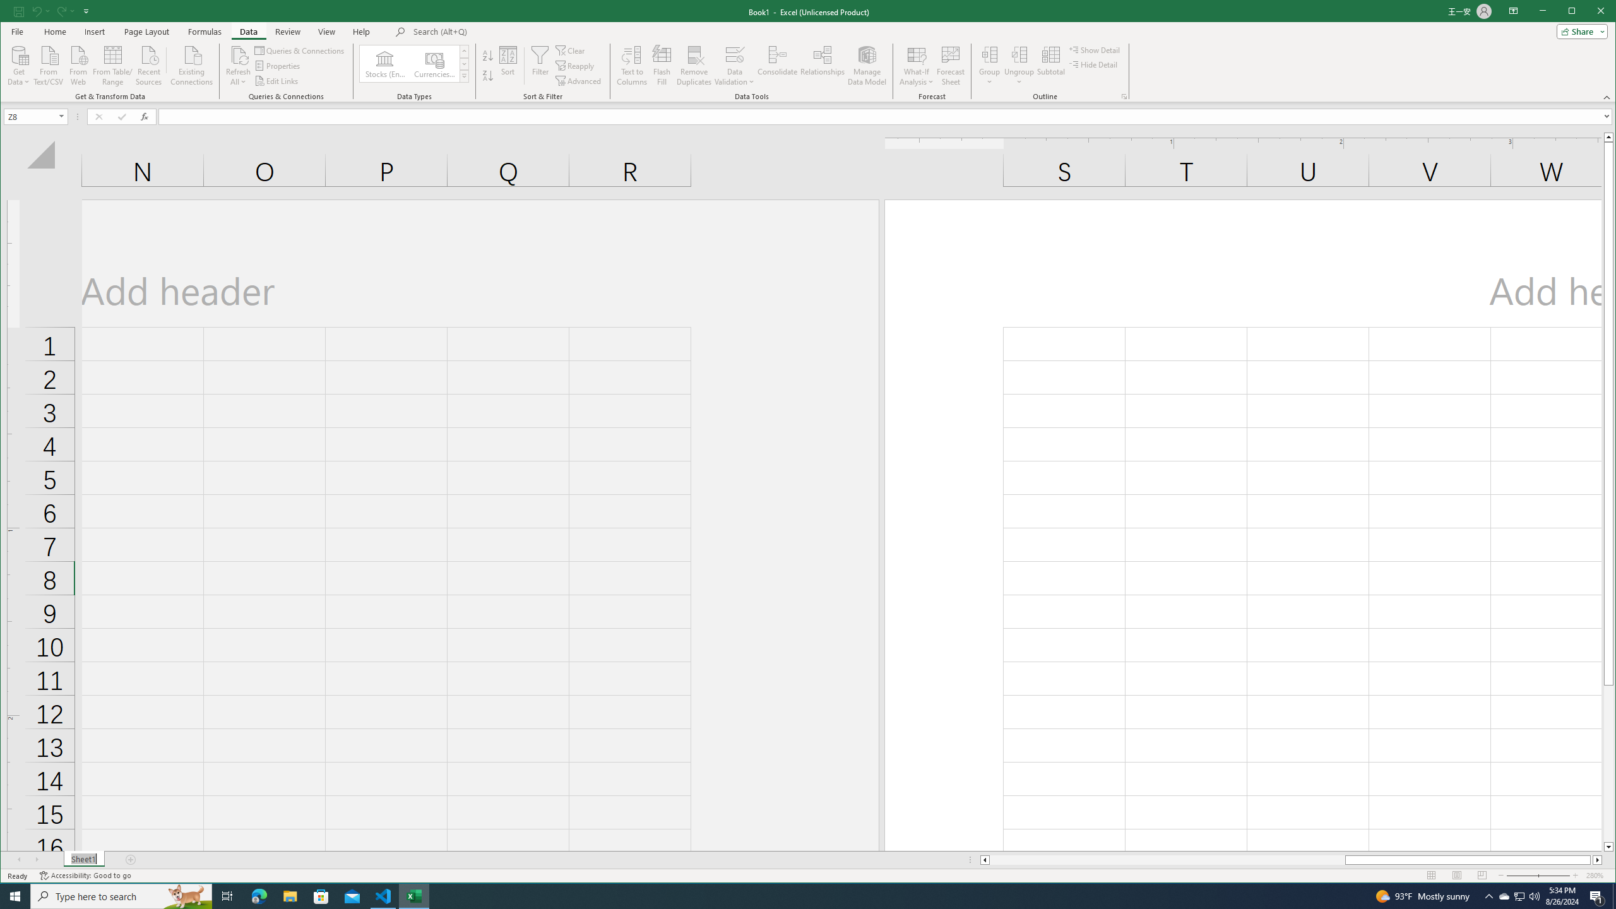 The width and height of the screenshot is (1616, 909). I want to click on Get Data, so click(19, 64).